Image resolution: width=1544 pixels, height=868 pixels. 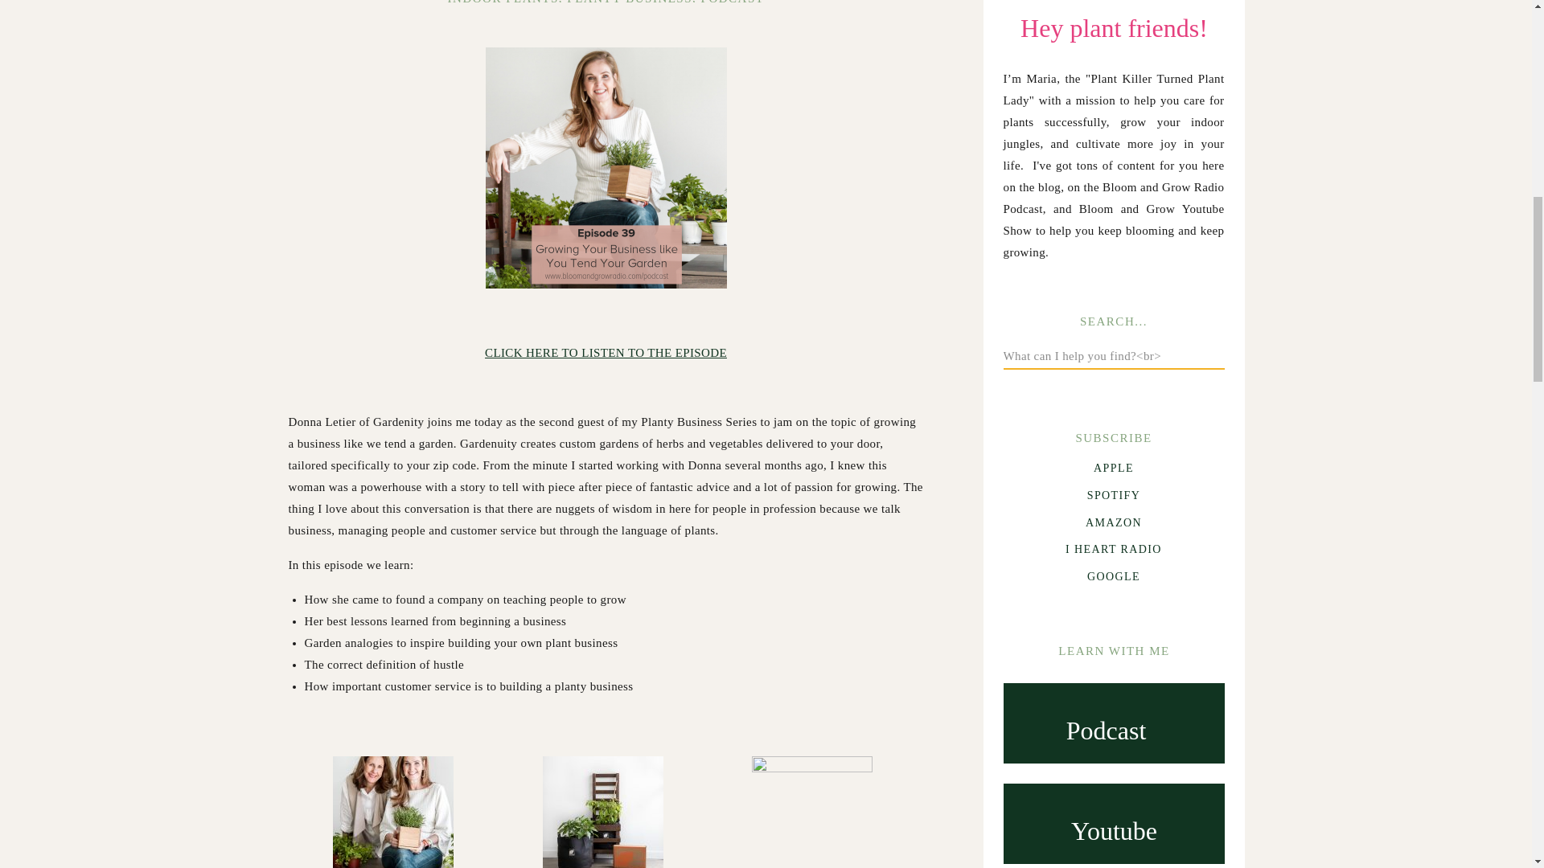 What do you see at coordinates (1114, 548) in the screenshot?
I see `I HEART RADIO` at bounding box center [1114, 548].